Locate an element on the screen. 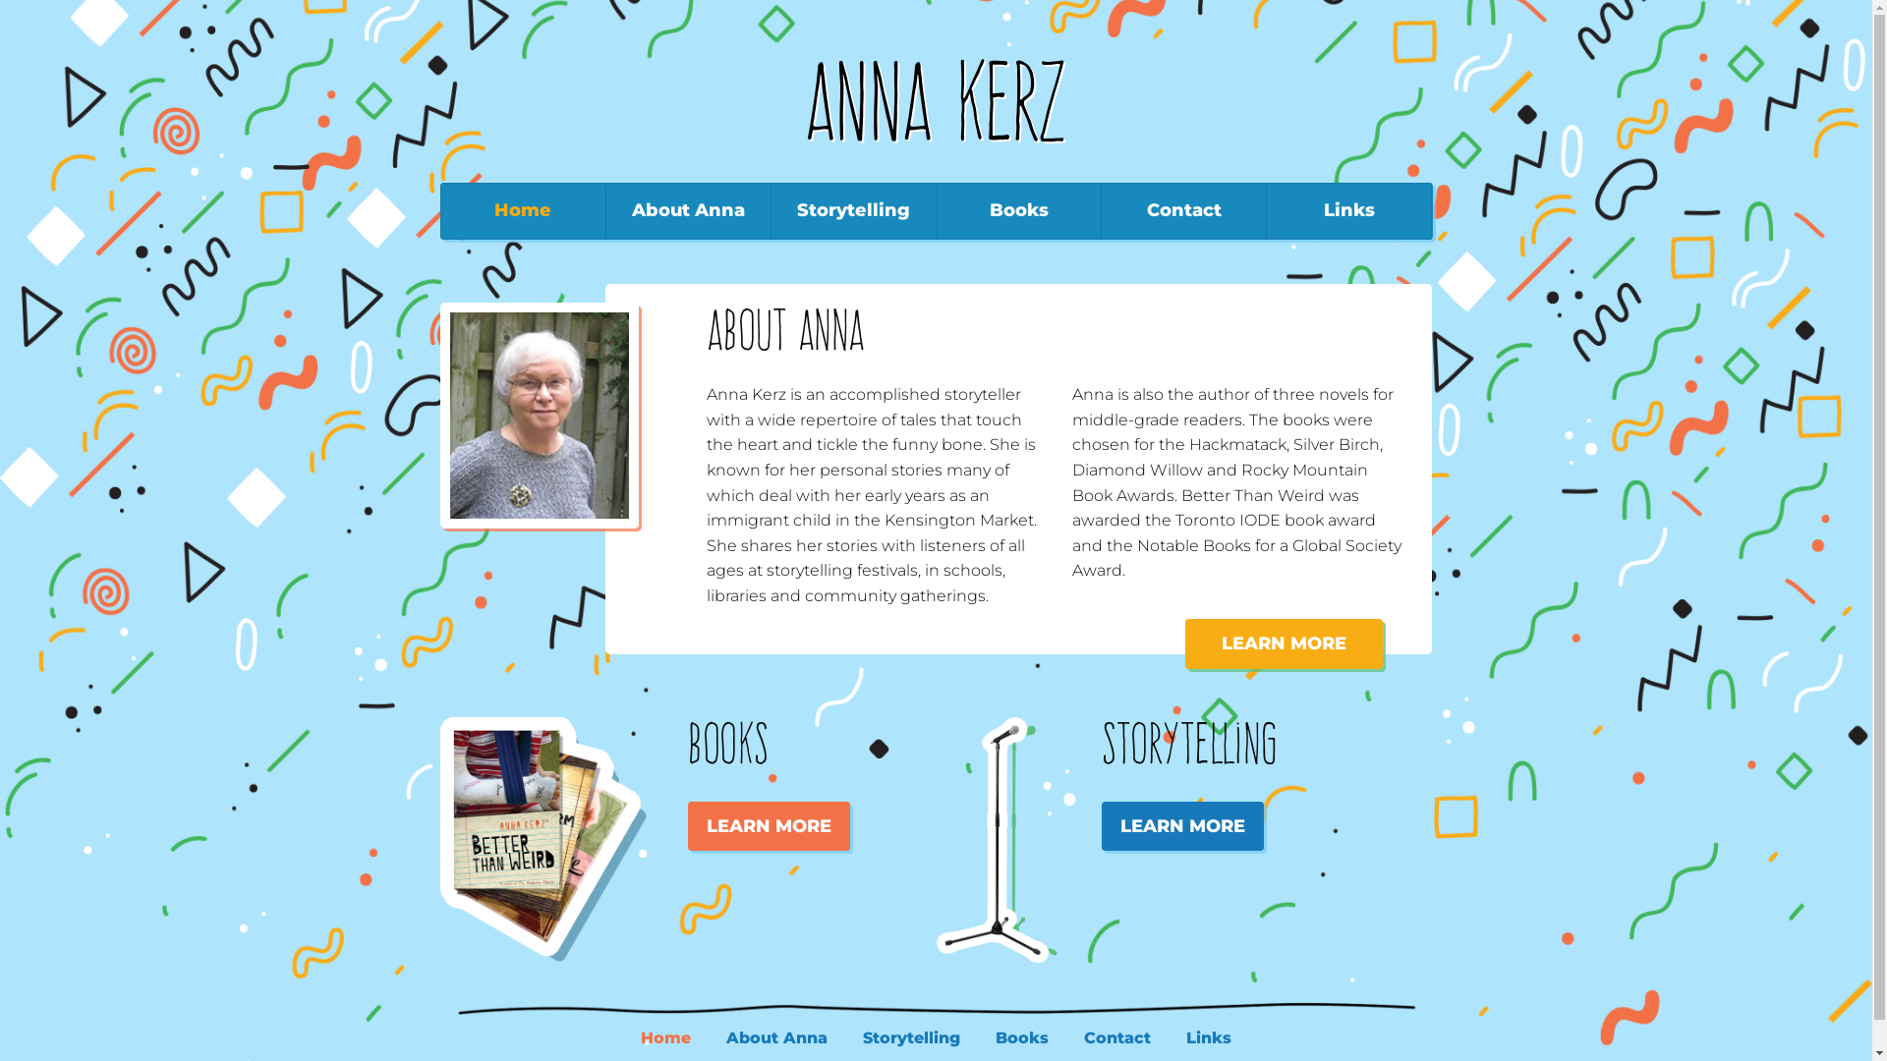  Links is located at coordinates (1348, 210).